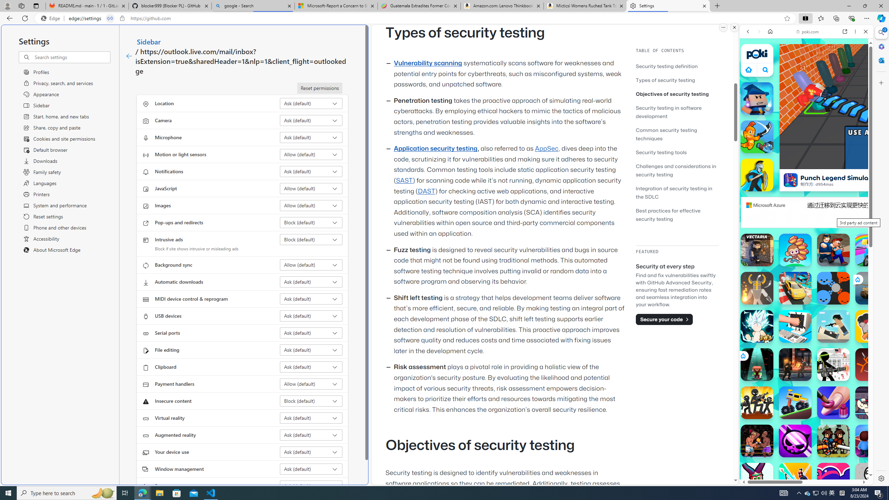 Image resolution: width=889 pixels, height=500 pixels. Describe the element at coordinates (872, 441) in the screenshot. I see `My Perfect Hotel` at that location.